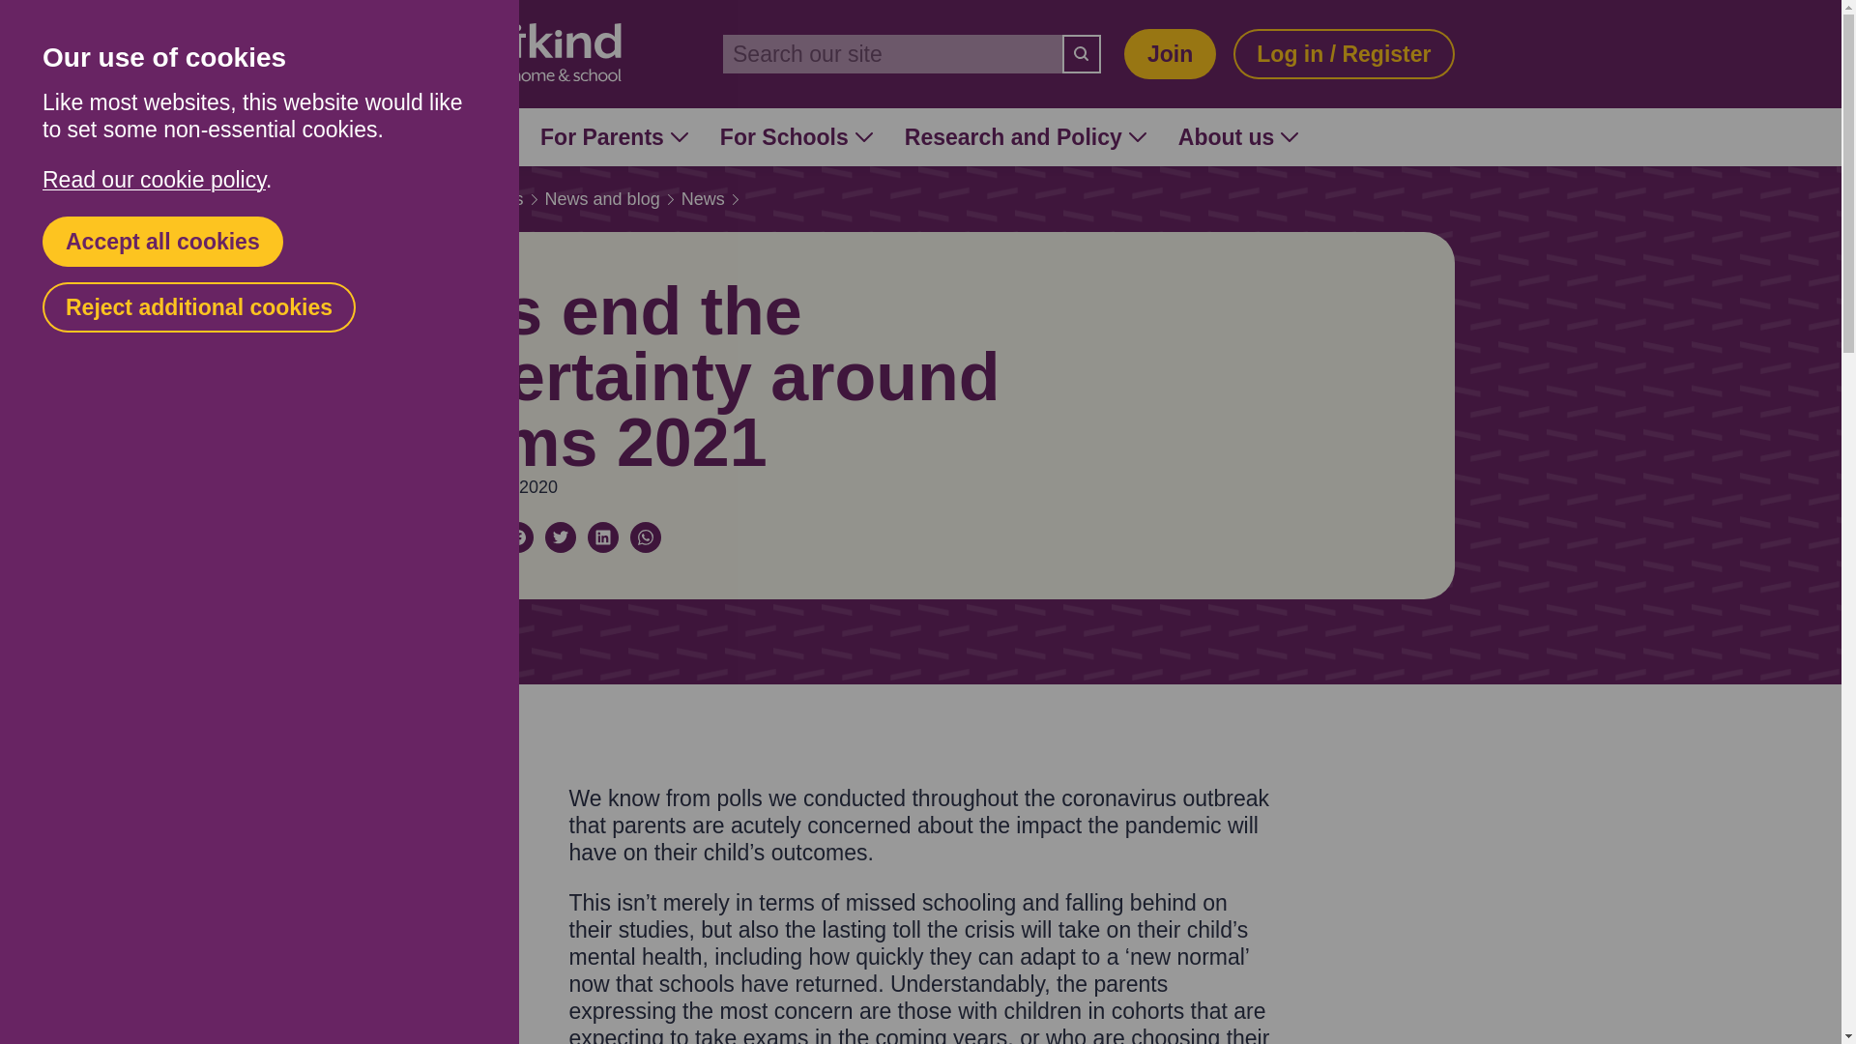 The height and width of the screenshot is (1044, 1856). Describe the element at coordinates (1239, 137) in the screenshot. I see `About us` at that location.